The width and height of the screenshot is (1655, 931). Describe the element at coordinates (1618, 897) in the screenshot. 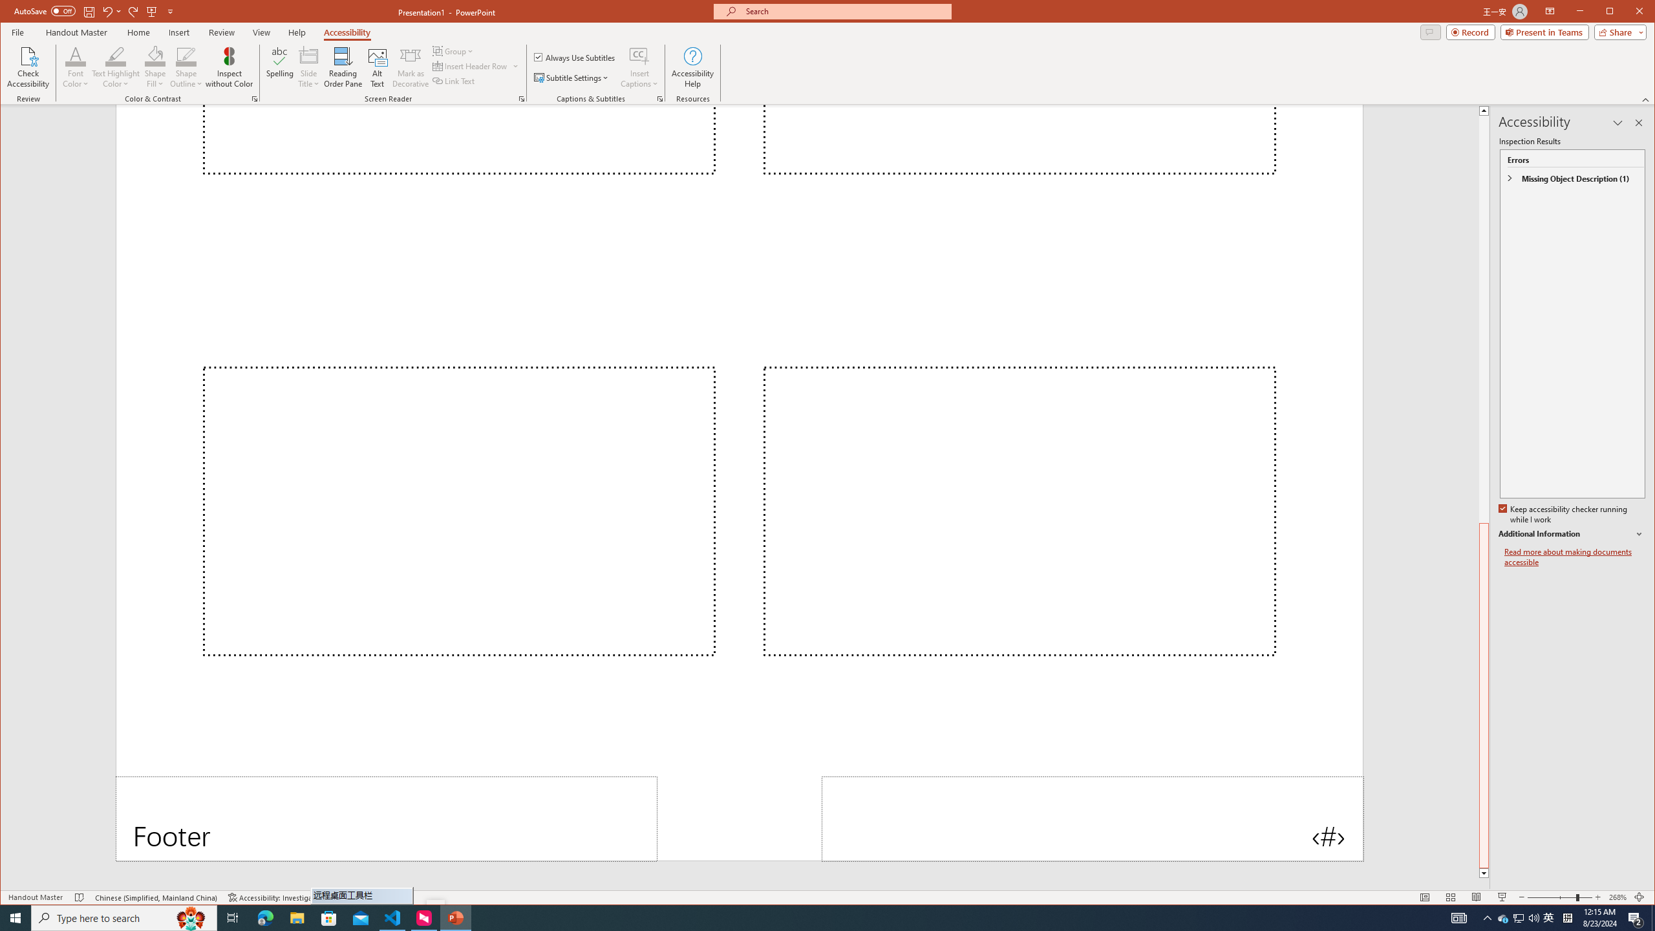

I see `Zoom 268%` at that location.